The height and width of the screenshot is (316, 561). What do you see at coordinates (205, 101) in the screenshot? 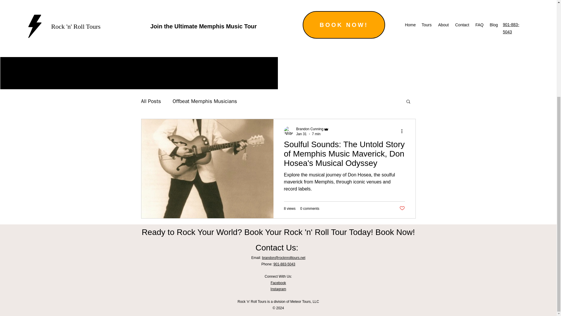
I see `Offbeat Memphis Musicians` at bounding box center [205, 101].